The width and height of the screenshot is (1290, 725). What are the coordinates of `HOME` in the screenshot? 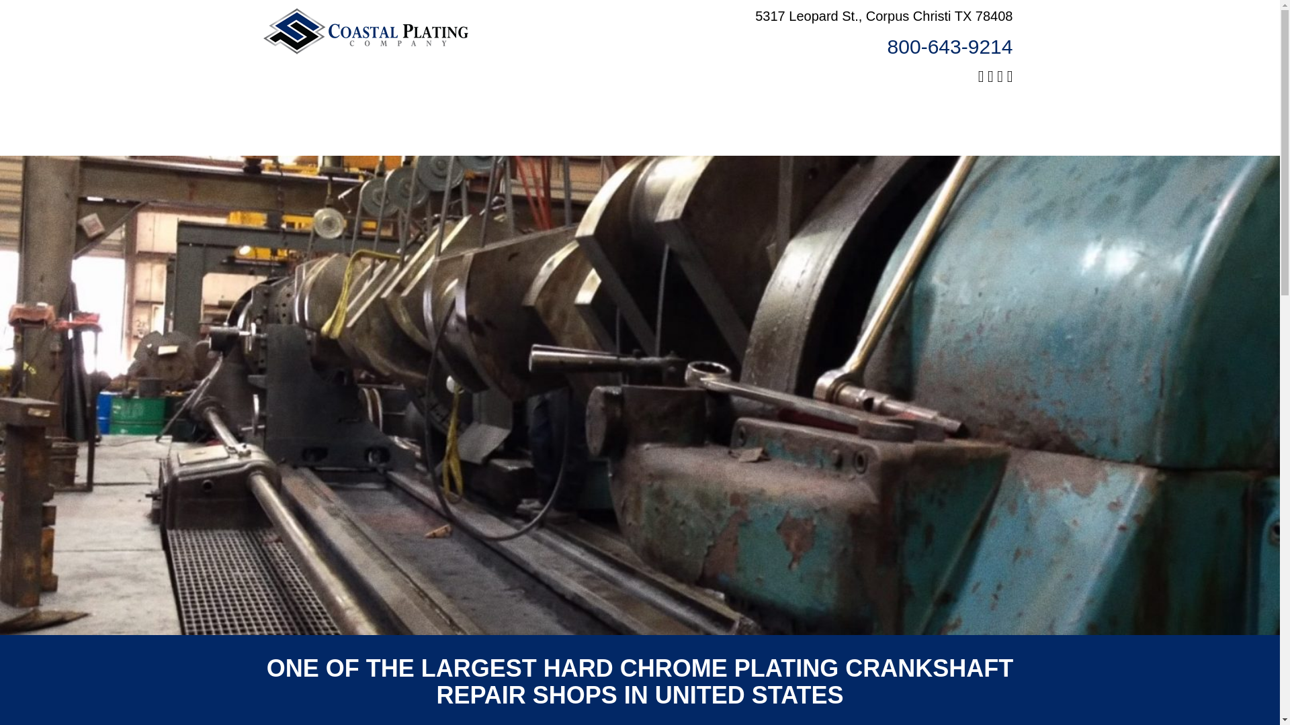 It's located at (320, 109).